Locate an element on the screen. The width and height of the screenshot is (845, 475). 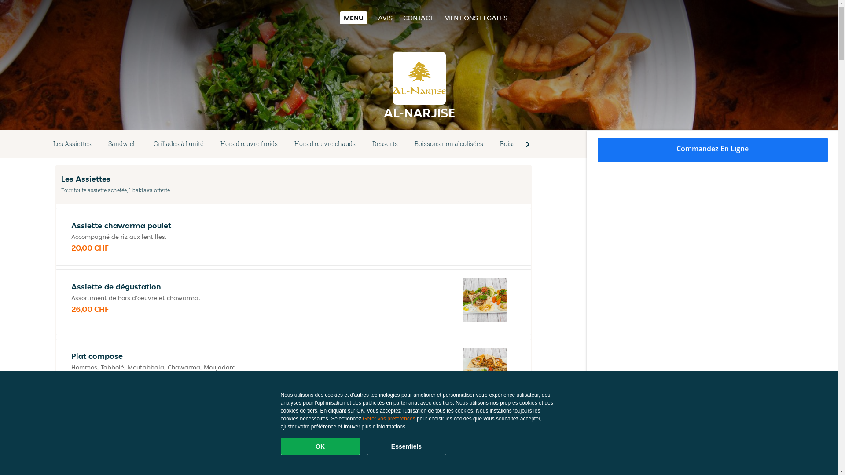
Commandez En Ligne is located at coordinates (713, 150).